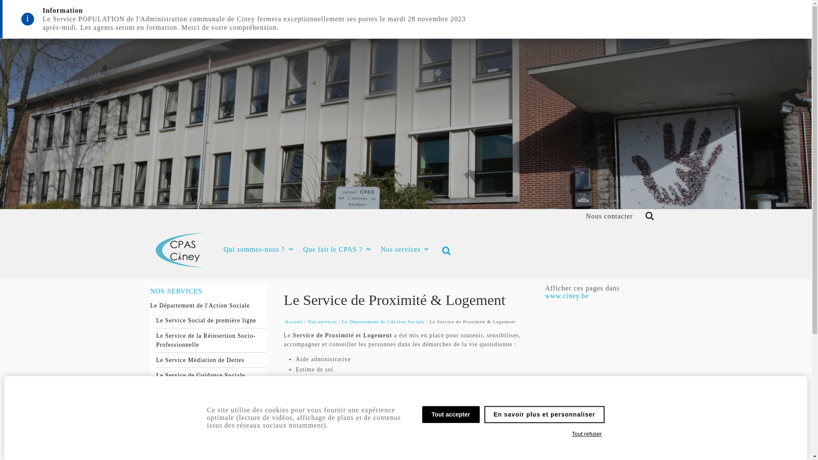 The image size is (818, 460). Describe the element at coordinates (445, 251) in the screenshot. I see `Chercher` at that location.